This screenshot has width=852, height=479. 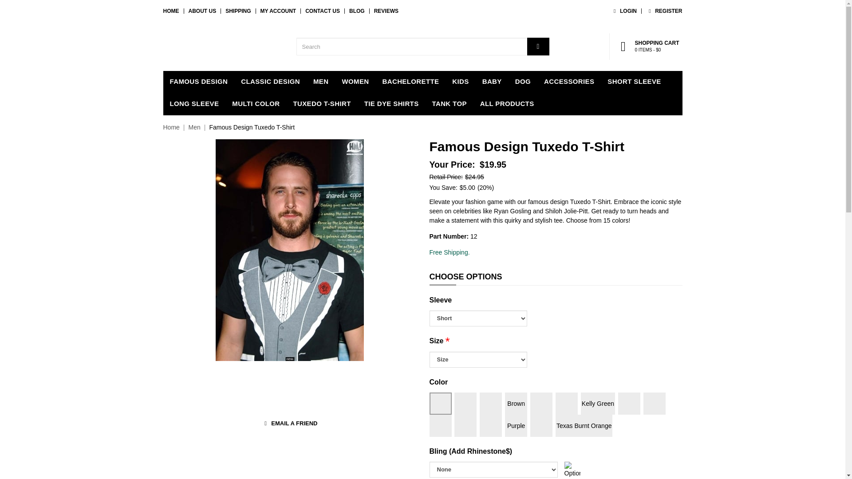 I want to click on DOG, so click(x=523, y=82).